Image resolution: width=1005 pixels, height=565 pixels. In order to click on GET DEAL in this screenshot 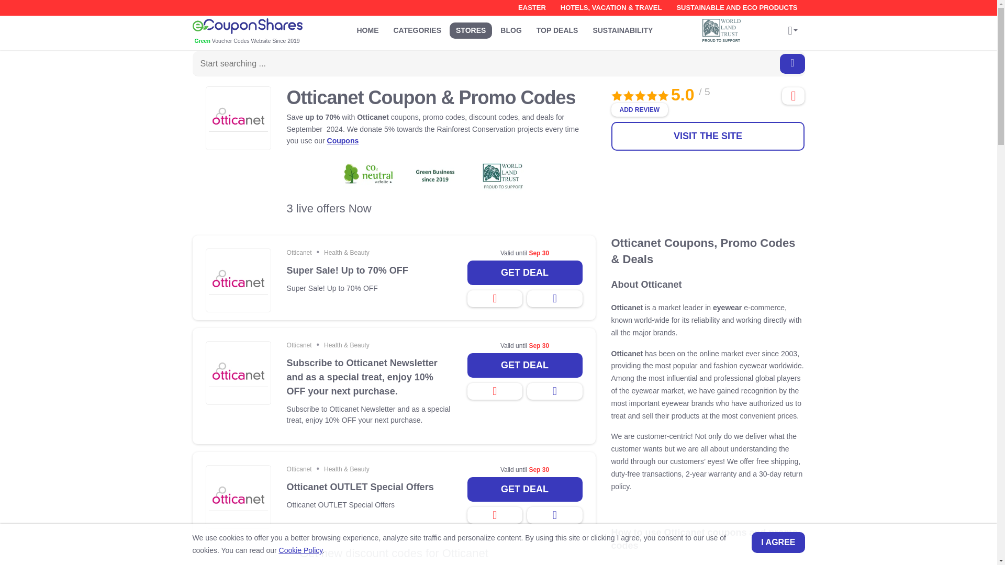, I will do `click(524, 365)`.